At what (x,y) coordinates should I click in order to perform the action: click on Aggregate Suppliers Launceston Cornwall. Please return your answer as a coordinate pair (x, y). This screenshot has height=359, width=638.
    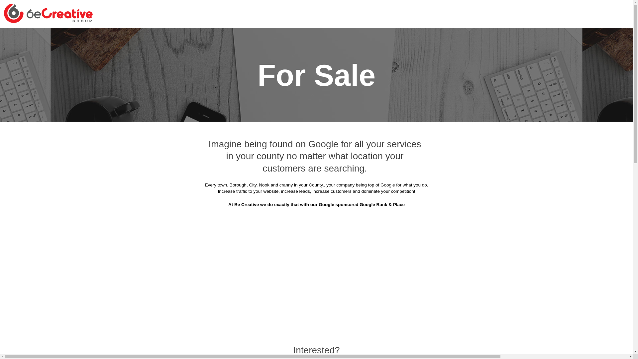
    Looking at the image, I should click on (277, 185).